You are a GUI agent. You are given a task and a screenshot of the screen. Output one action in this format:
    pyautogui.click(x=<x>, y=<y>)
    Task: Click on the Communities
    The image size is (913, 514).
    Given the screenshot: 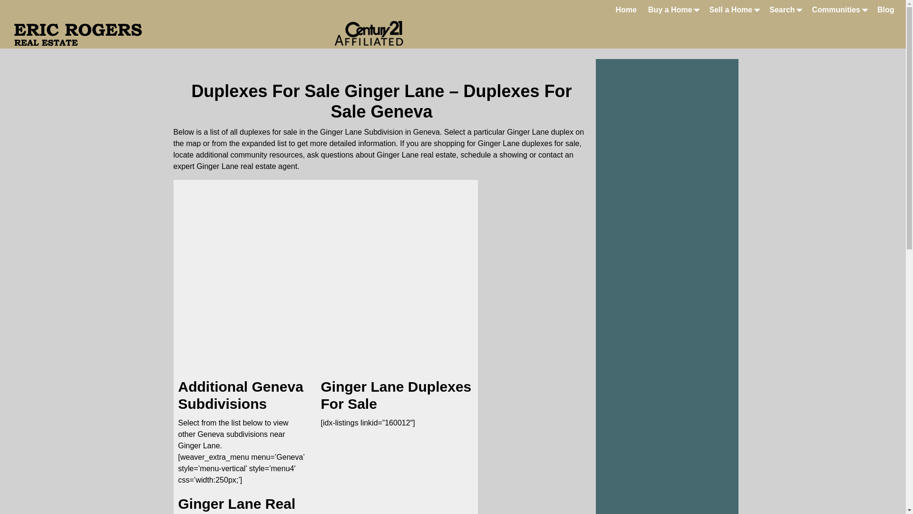 What is the action you would take?
    pyautogui.click(x=839, y=10)
    